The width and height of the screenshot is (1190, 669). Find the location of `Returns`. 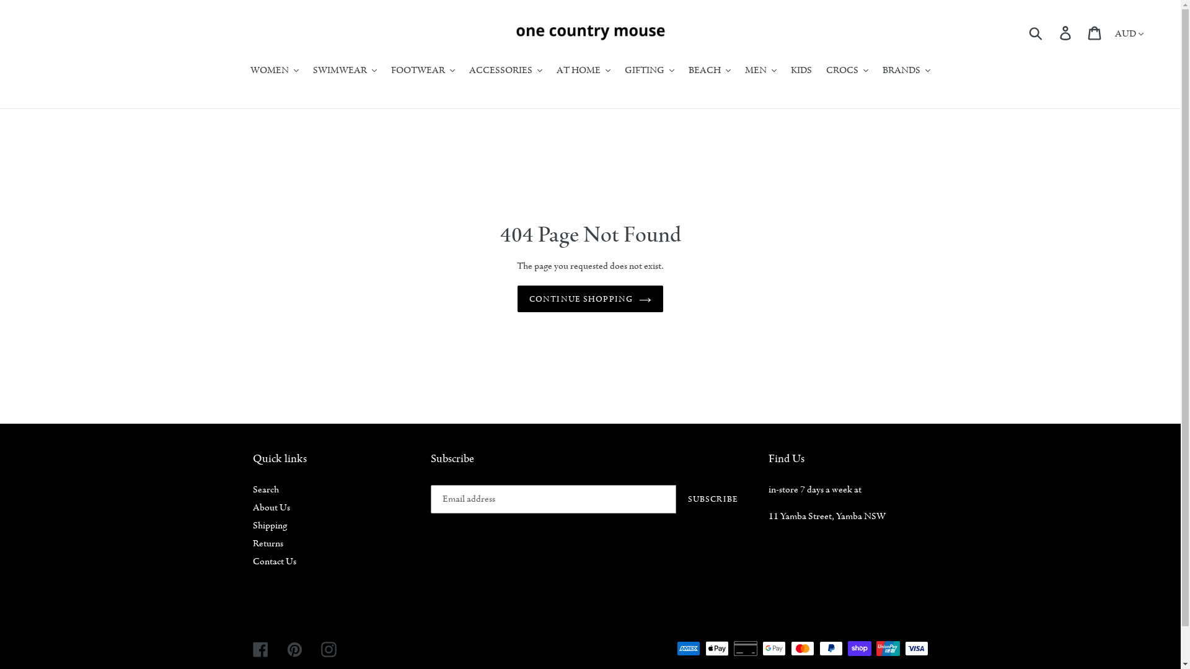

Returns is located at coordinates (268, 543).